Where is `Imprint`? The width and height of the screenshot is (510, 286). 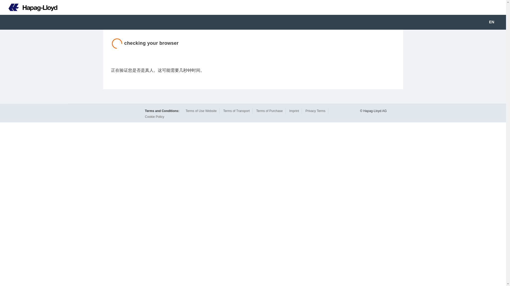
Imprint is located at coordinates (294, 111).